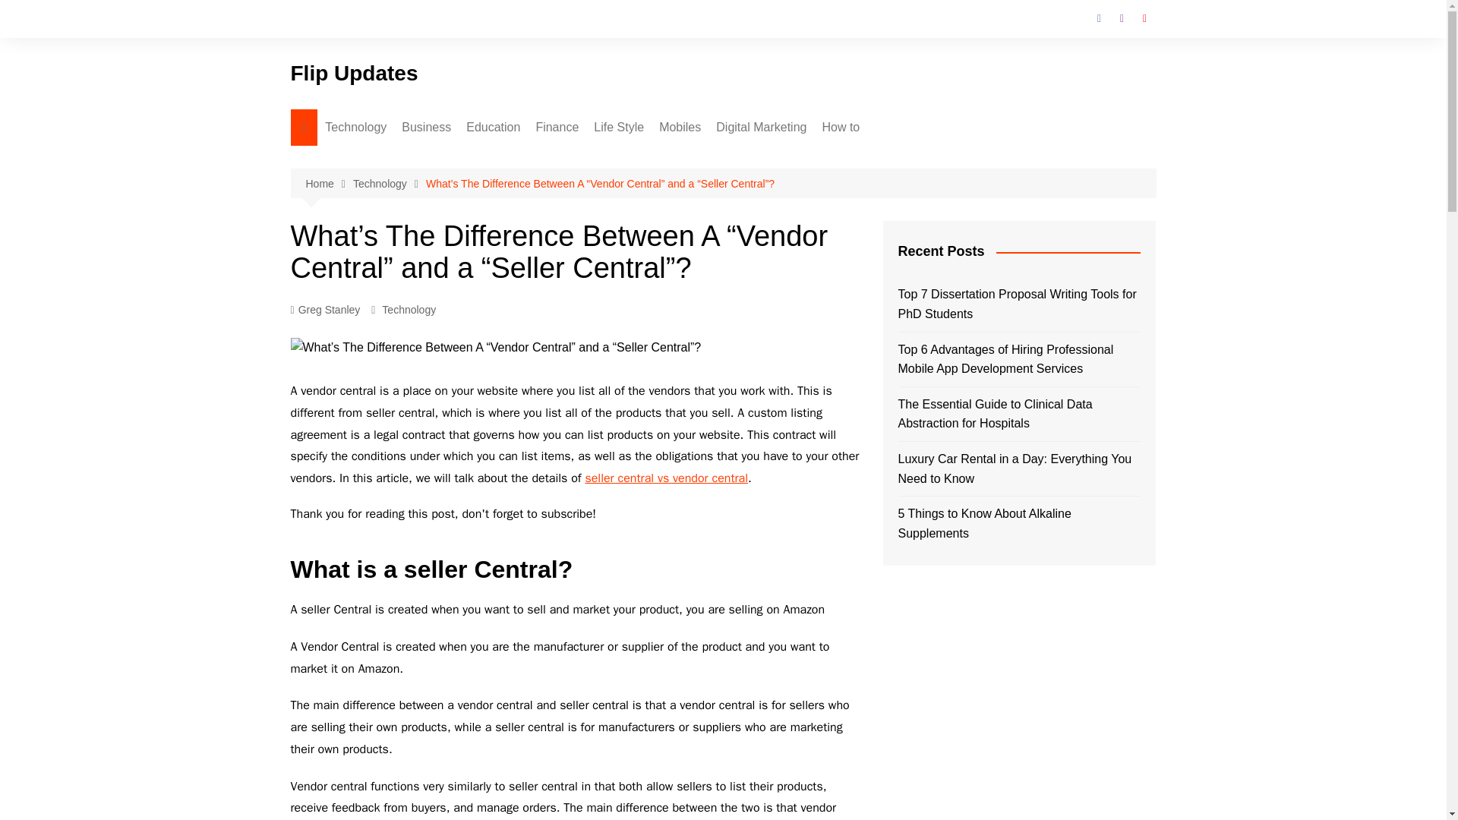  What do you see at coordinates (1098, 18) in the screenshot?
I see `Facebook` at bounding box center [1098, 18].